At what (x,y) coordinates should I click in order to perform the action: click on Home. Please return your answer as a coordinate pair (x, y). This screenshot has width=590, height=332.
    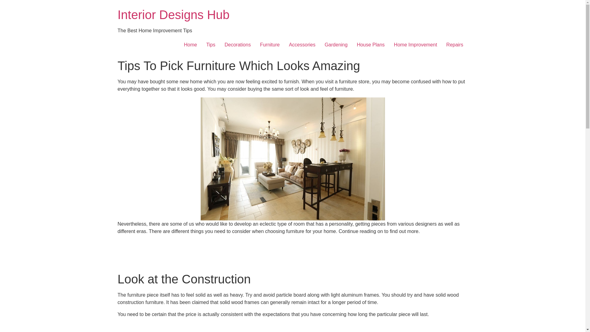
    Looking at the image, I should click on (191, 45).